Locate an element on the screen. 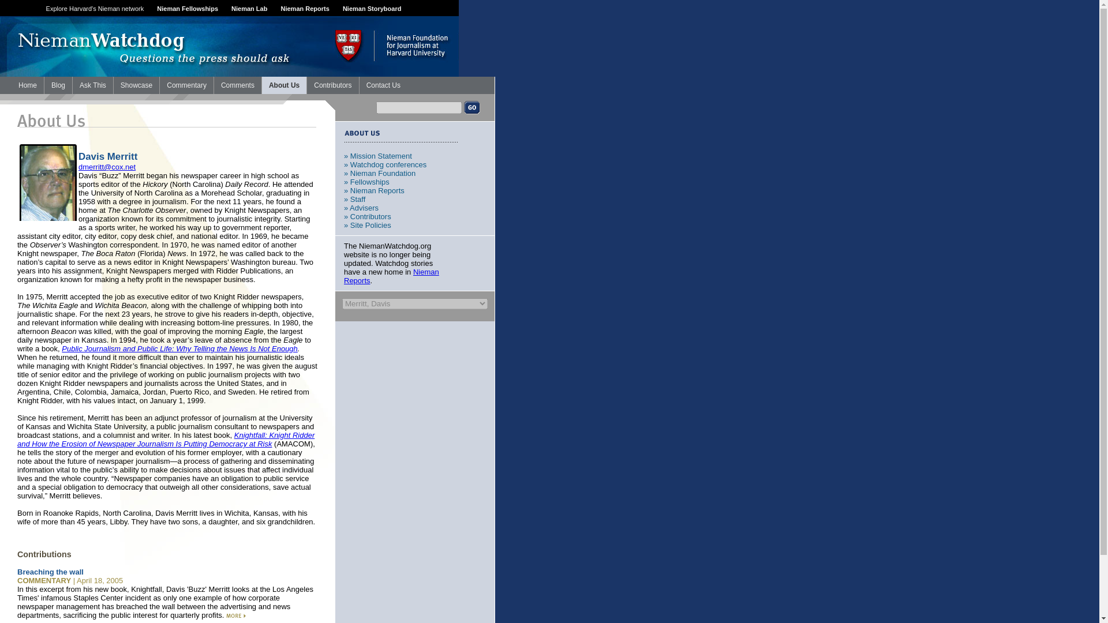 This screenshot has width=1108, height=623. About Us is located at coordinates (284, 85).